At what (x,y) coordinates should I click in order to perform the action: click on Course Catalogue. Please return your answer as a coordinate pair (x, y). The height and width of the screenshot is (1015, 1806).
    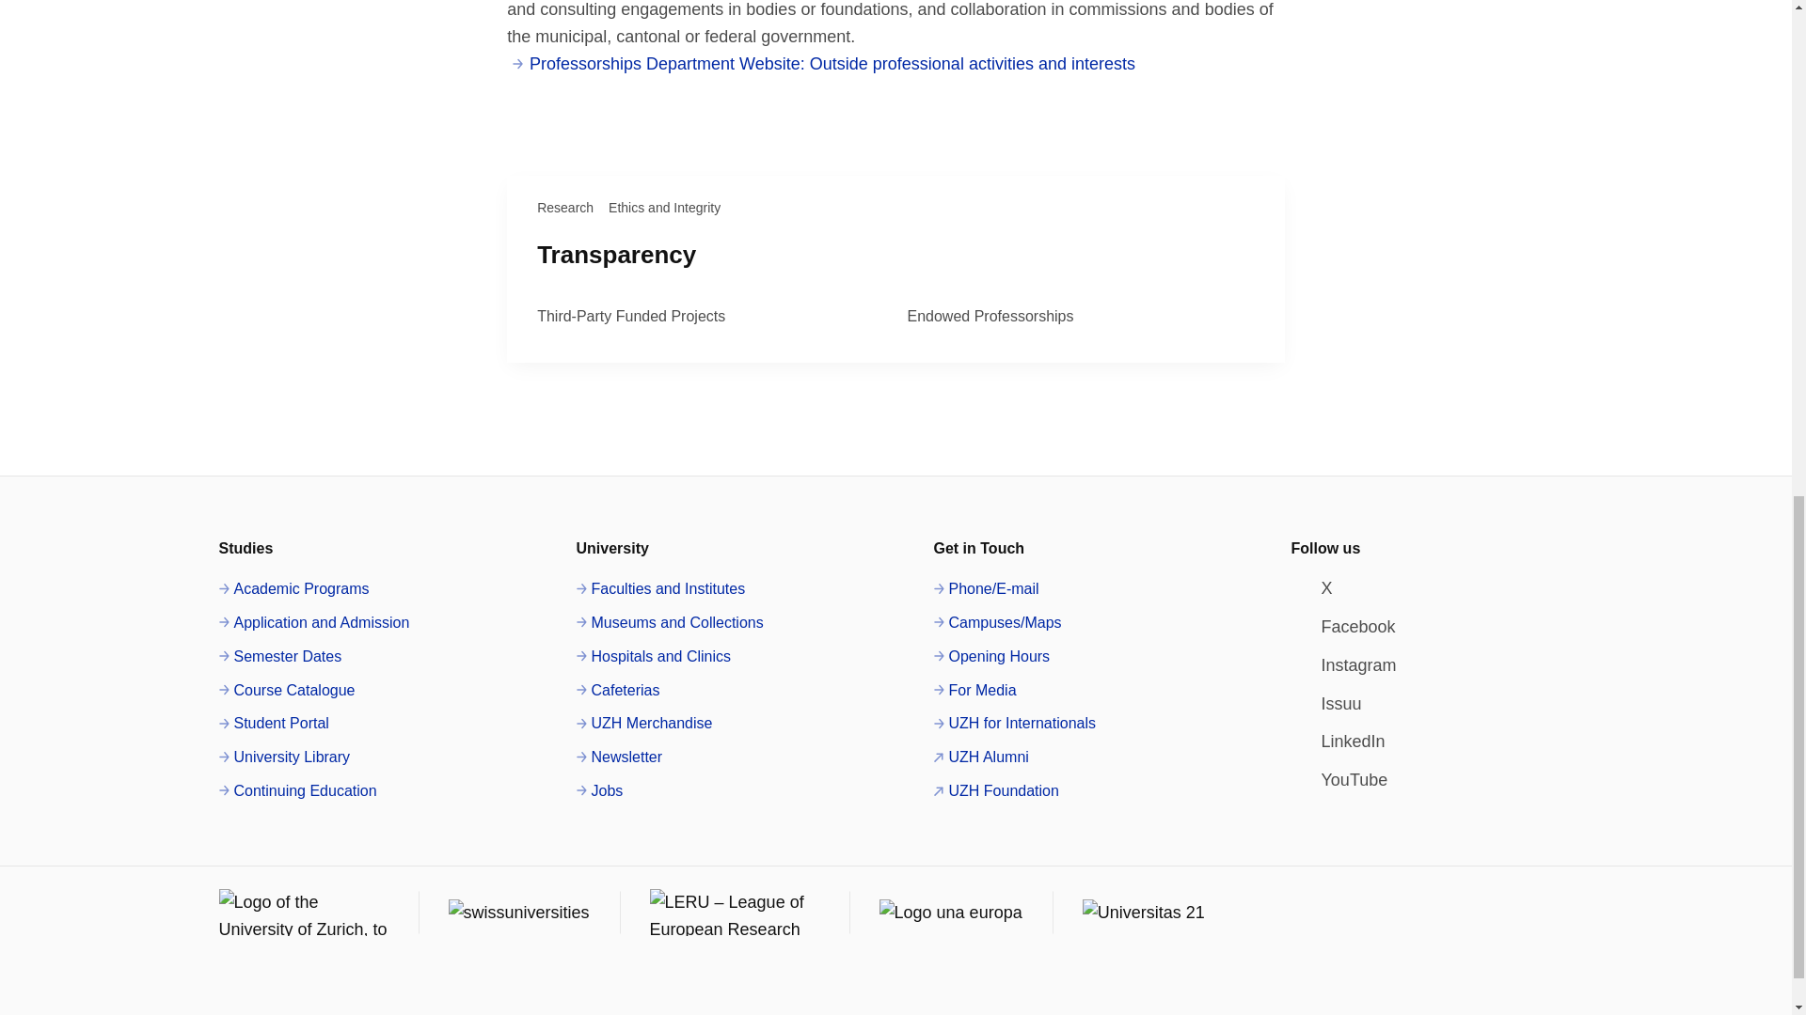
    Looking at the image, I should click on (286, 691).